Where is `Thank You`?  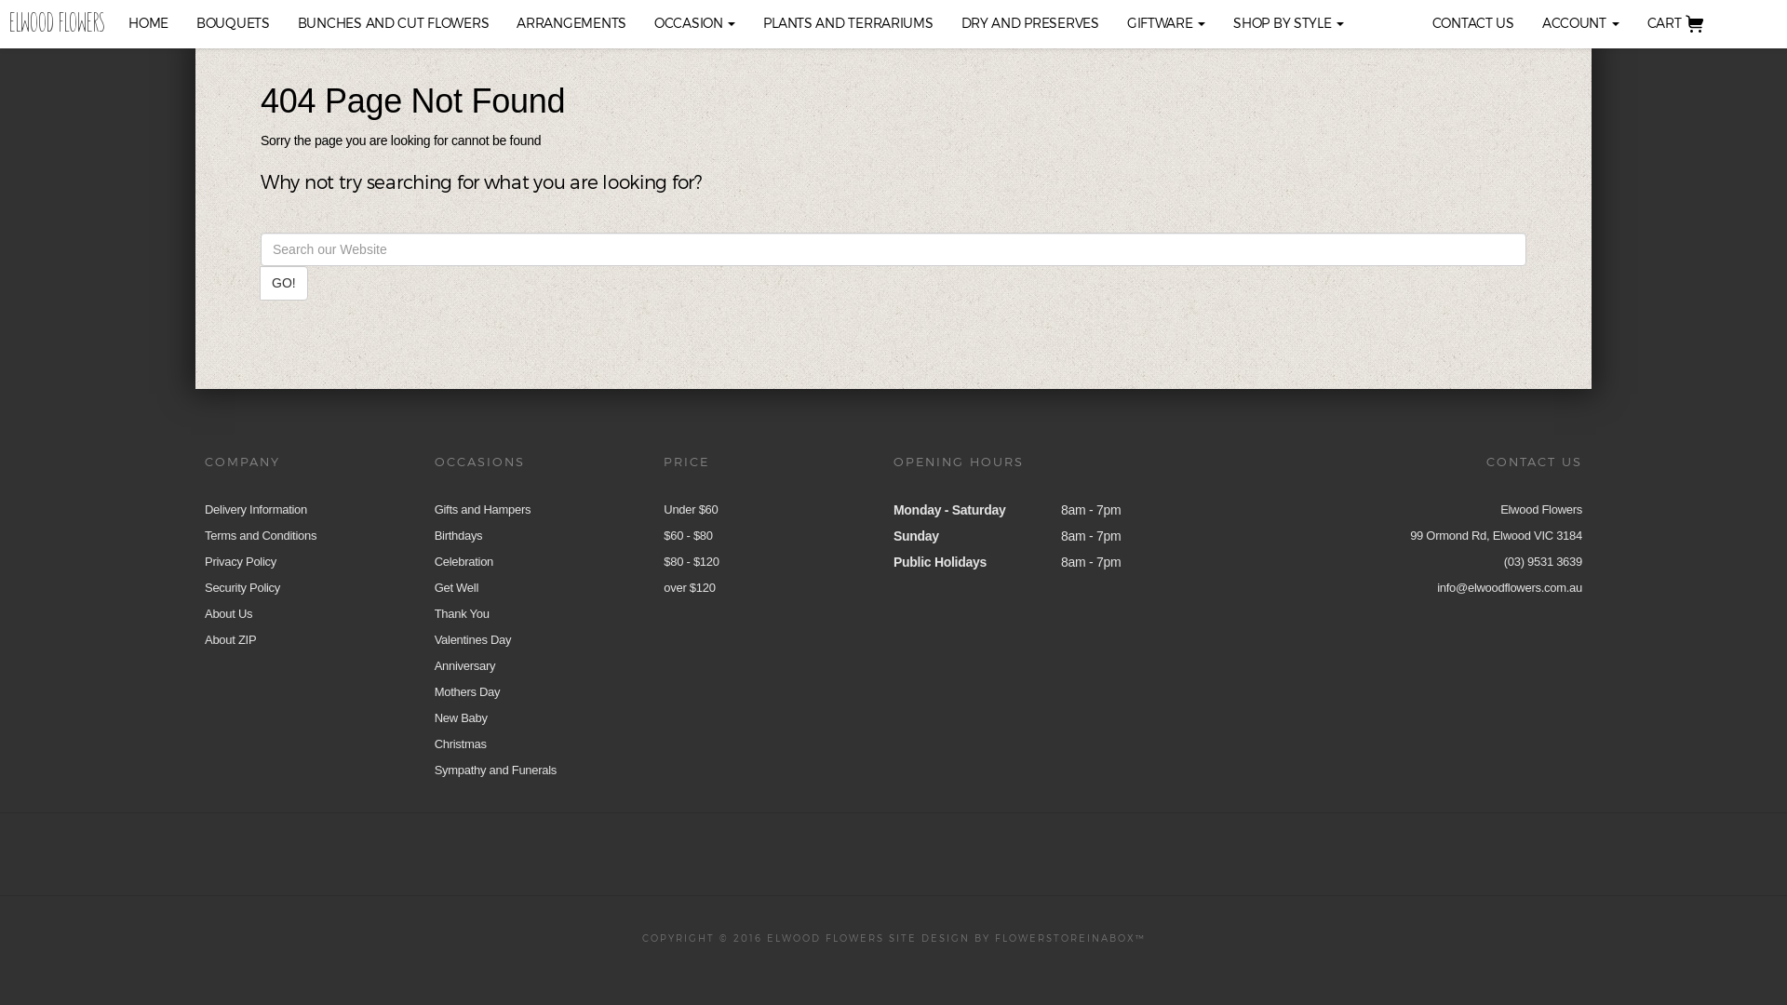 Thank You is located at coordinates (462, 614).